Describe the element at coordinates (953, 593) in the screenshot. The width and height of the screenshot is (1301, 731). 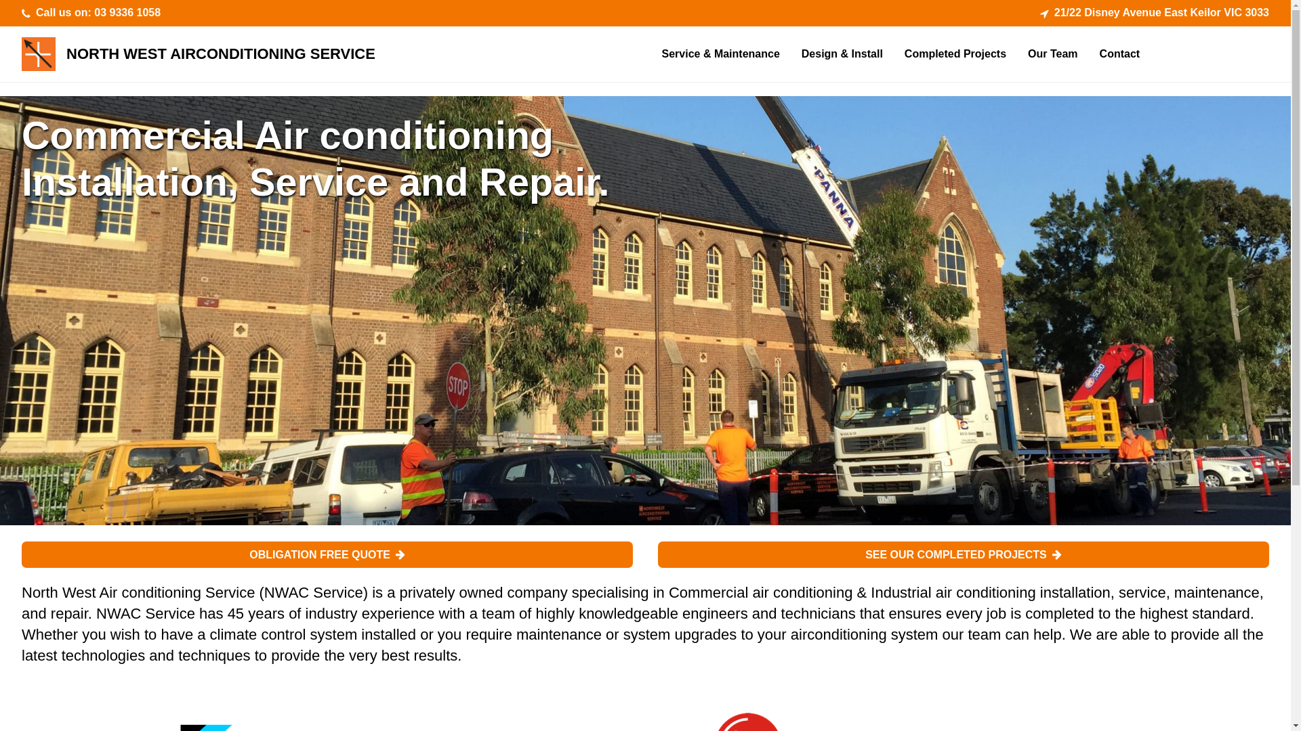
I see `Industrial air conditioning` at that location.